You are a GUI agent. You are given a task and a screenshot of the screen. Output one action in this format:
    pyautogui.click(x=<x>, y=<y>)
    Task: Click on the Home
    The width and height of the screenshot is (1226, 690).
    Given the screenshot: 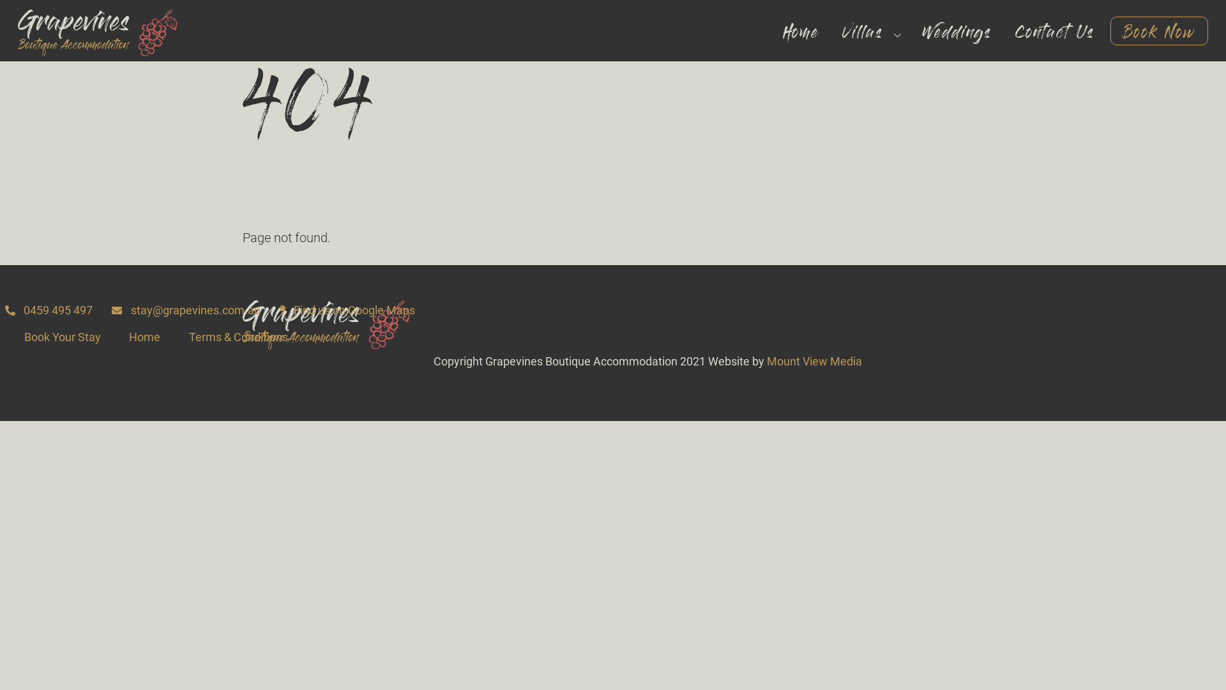 What is the action you would take?
    pyautogui.click(x=145, y=337)
    